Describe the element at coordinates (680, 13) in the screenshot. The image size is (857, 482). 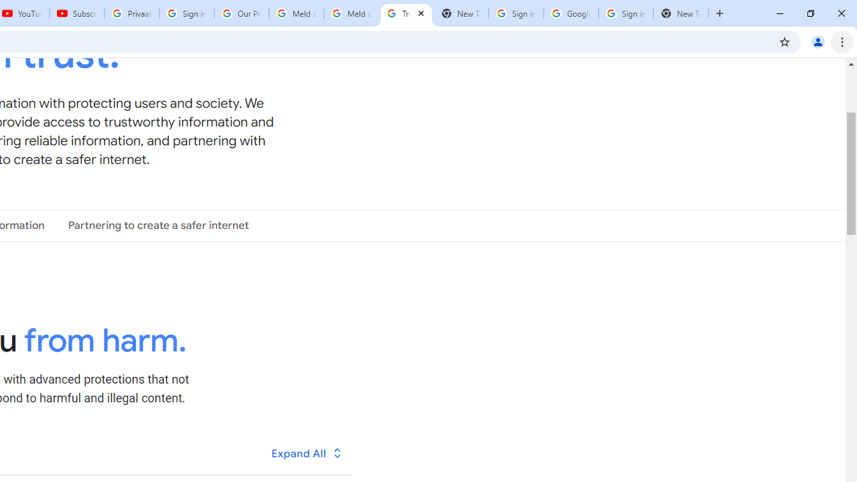
I see `New Tab` at that location.